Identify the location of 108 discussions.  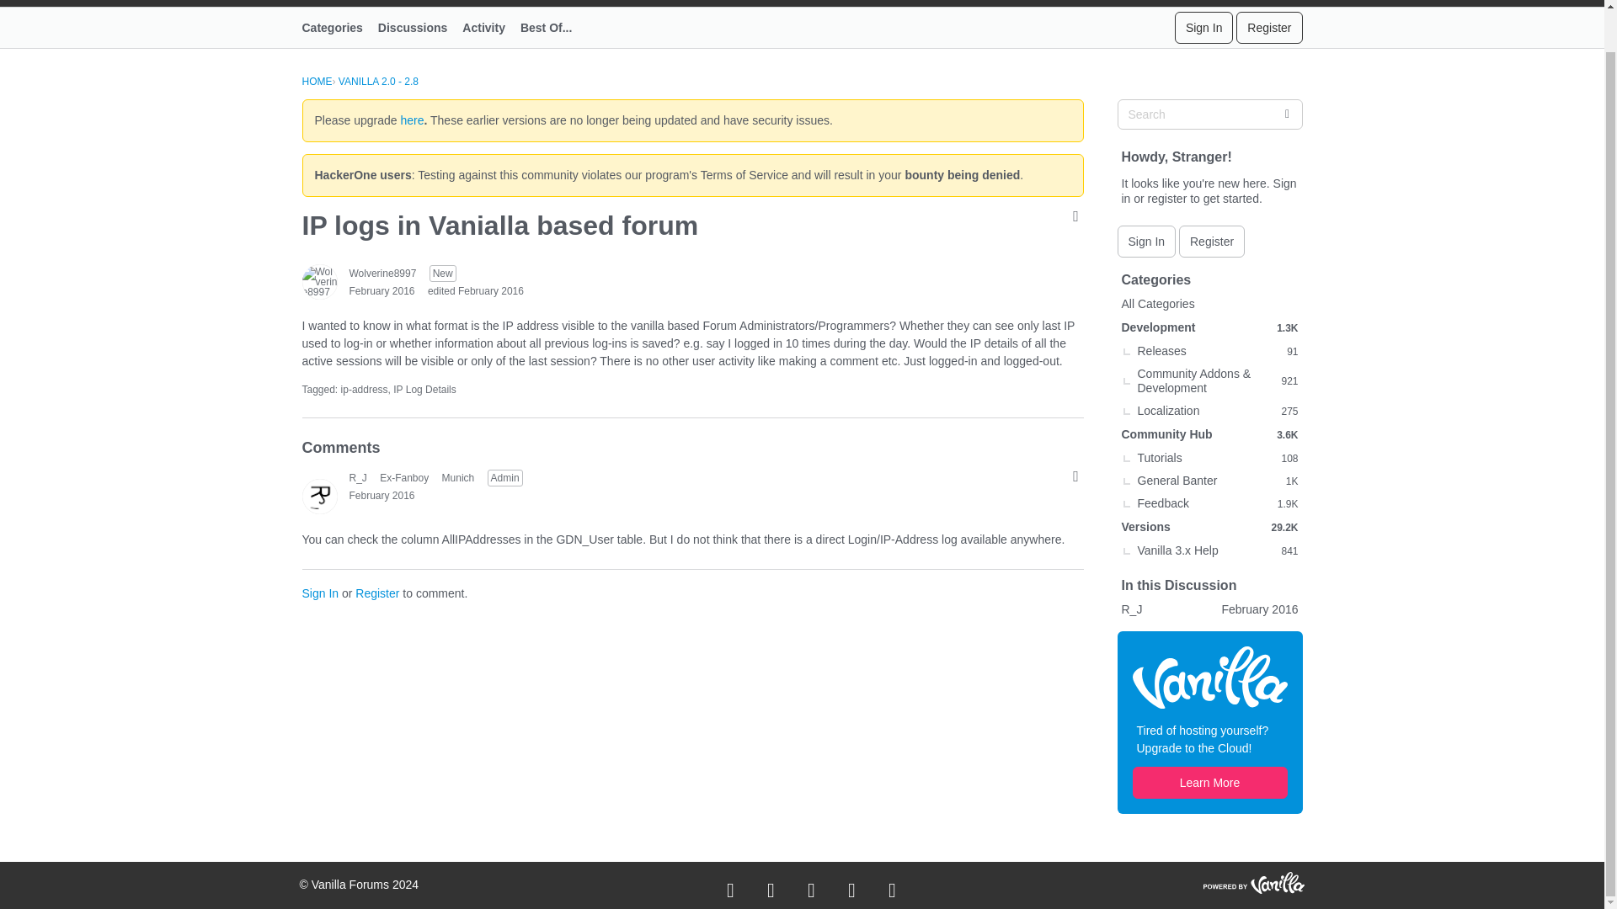
(1289, 457).